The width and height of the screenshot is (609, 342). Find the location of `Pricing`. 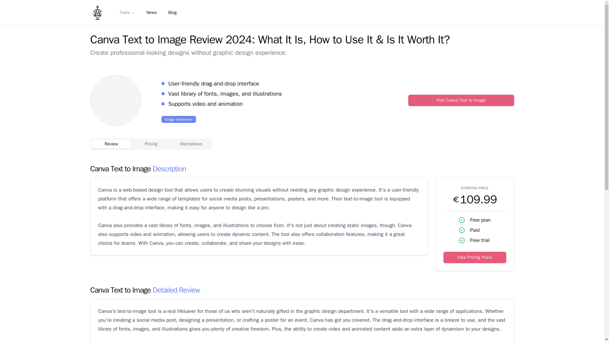

Pricing is located at coordinates (151, 144).